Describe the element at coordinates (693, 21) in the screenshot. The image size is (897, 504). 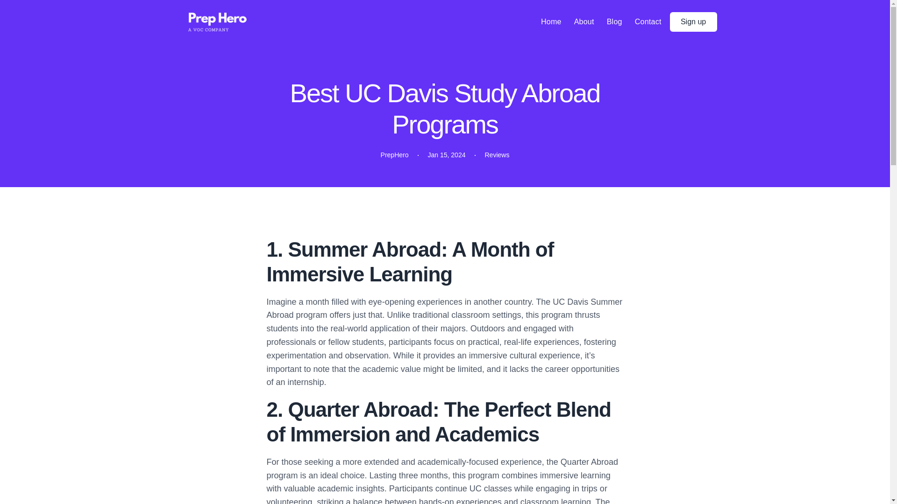
I see `Sign up` at that location.